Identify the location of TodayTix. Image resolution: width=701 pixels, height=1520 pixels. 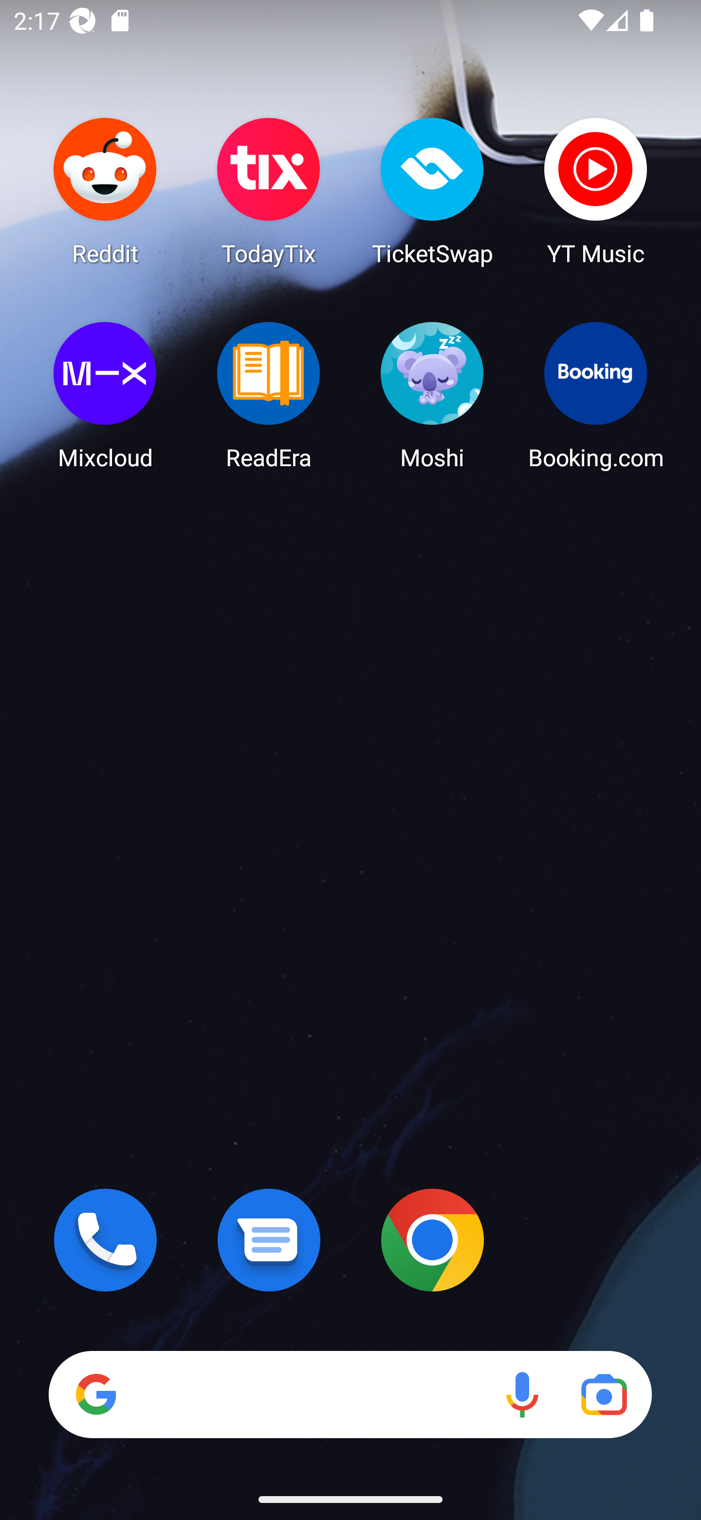
(269, 191).